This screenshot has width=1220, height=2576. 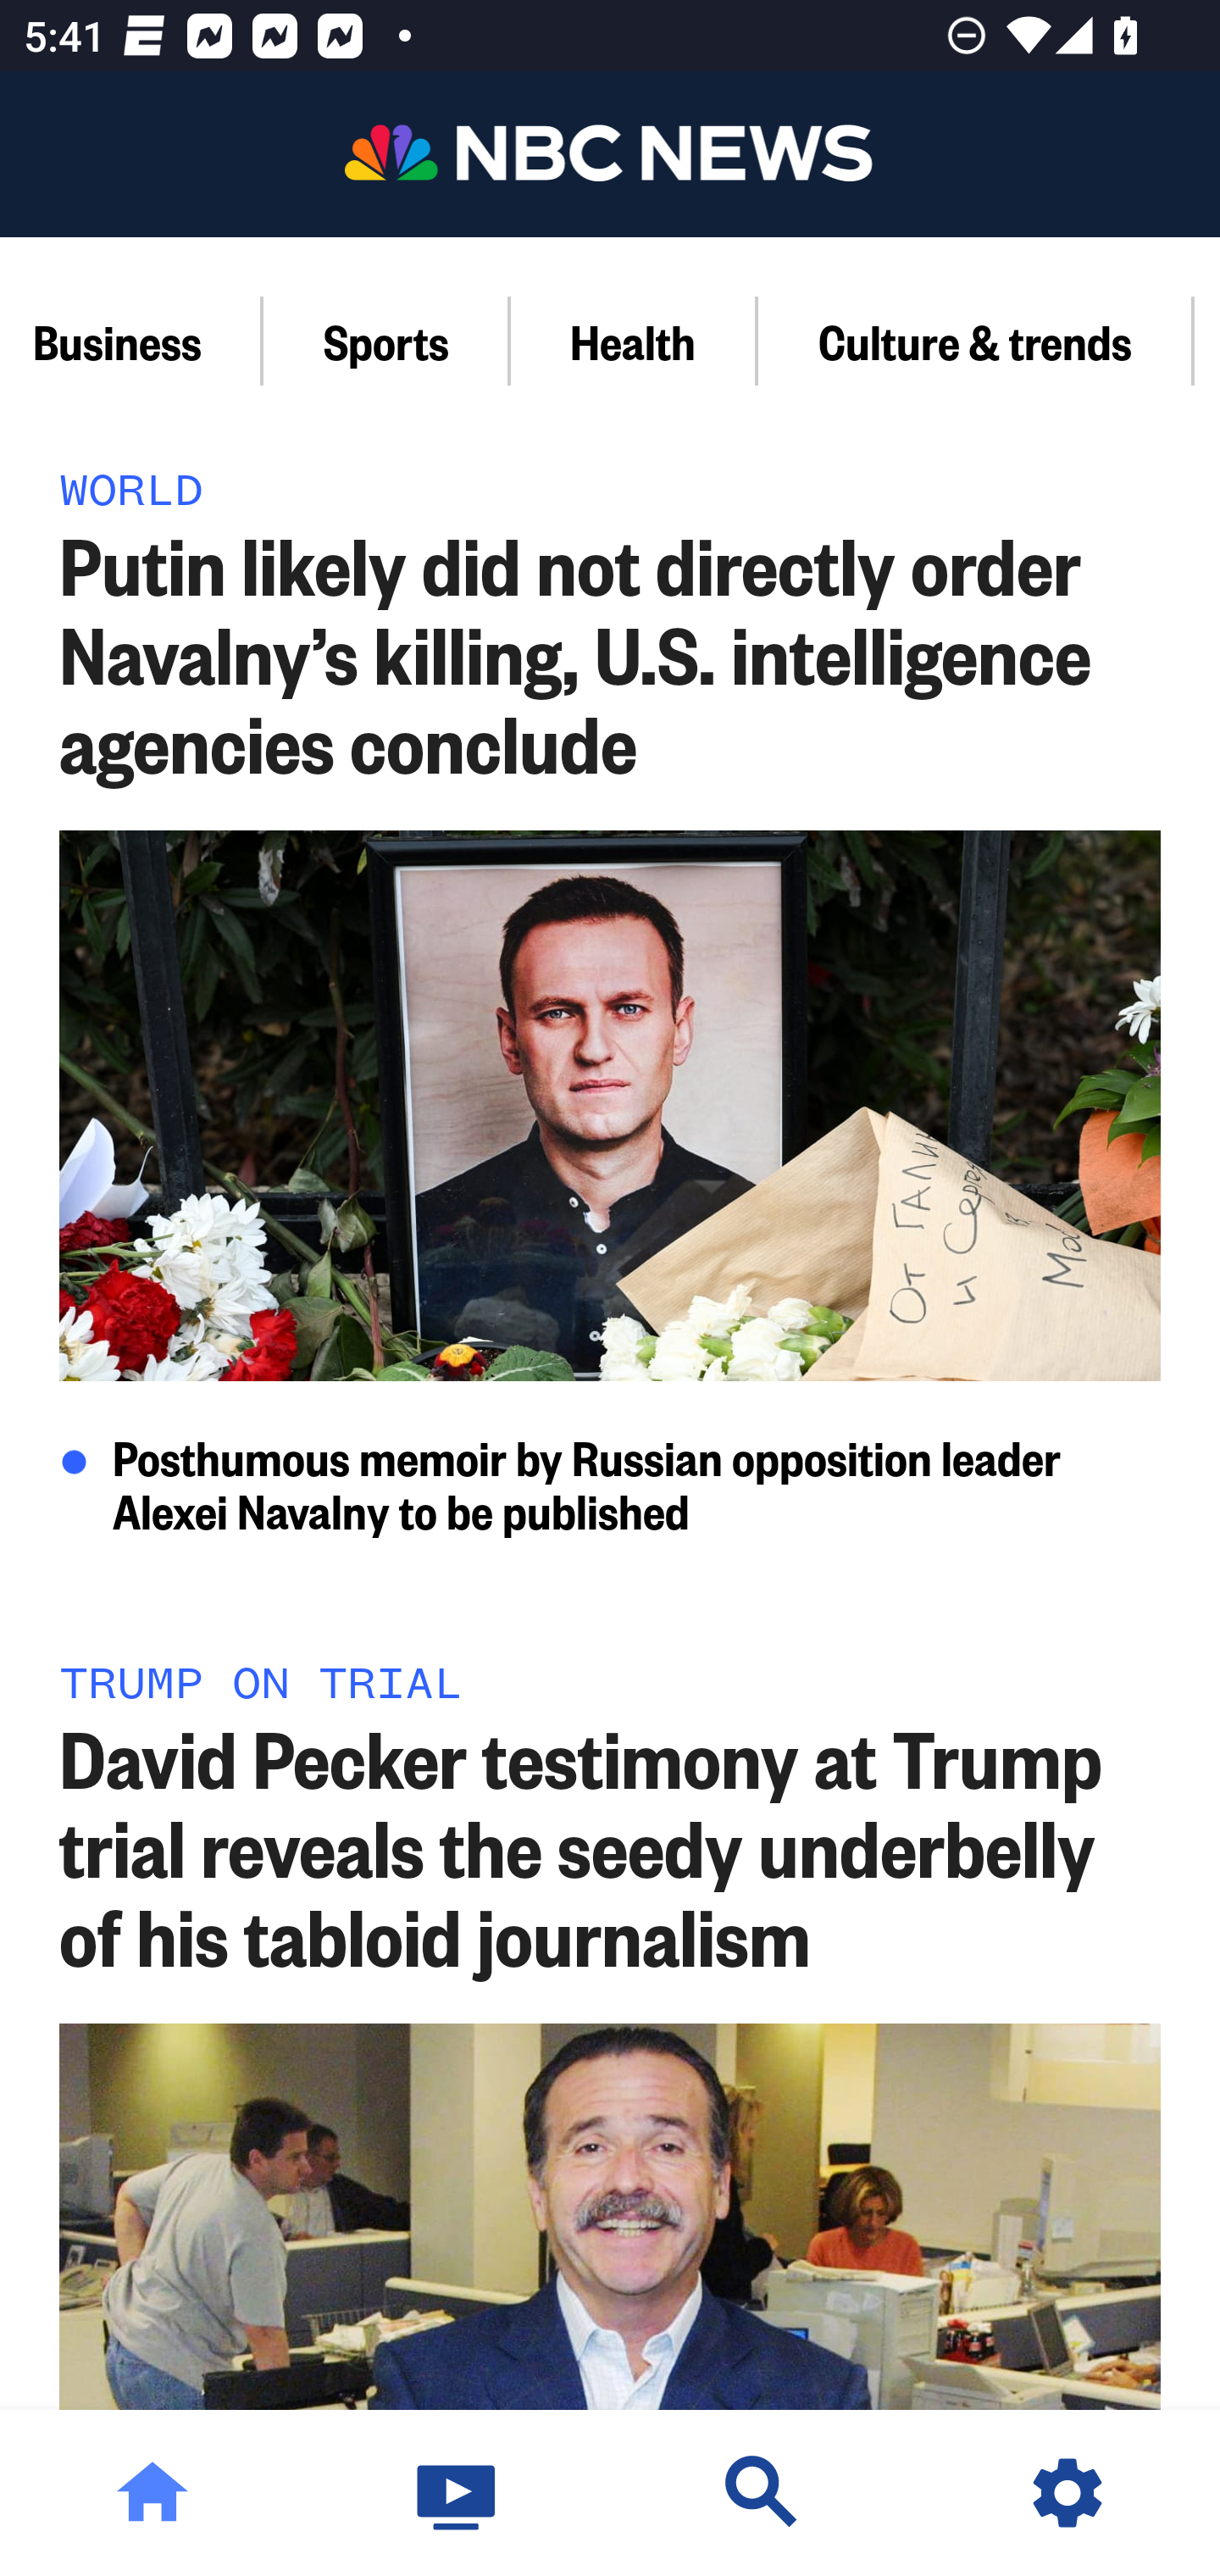 What do you see at coordinates (132, 341) in the screenshot?
I see `Business Section,Business` at bounding box center [132, 341].